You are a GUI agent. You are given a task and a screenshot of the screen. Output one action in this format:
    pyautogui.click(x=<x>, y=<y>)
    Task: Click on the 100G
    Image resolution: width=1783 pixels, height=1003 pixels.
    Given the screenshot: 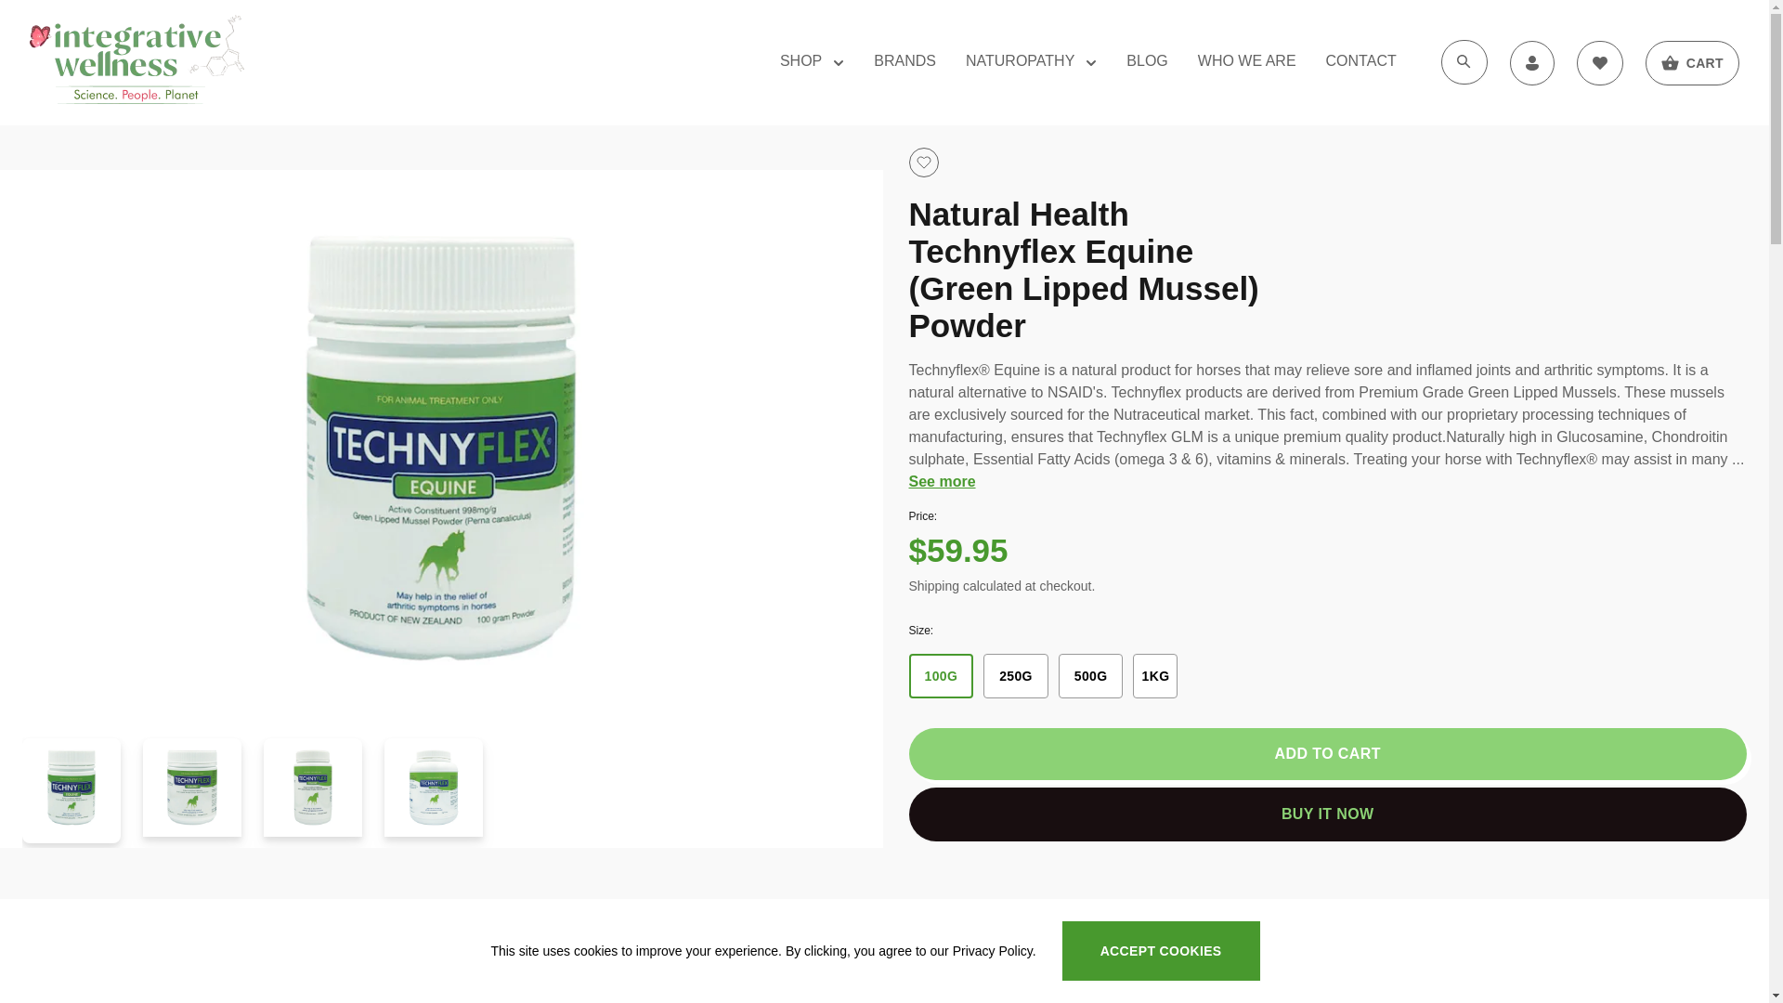 What is the action you would take?
    pyautogui.click(x=941, y=676)
    